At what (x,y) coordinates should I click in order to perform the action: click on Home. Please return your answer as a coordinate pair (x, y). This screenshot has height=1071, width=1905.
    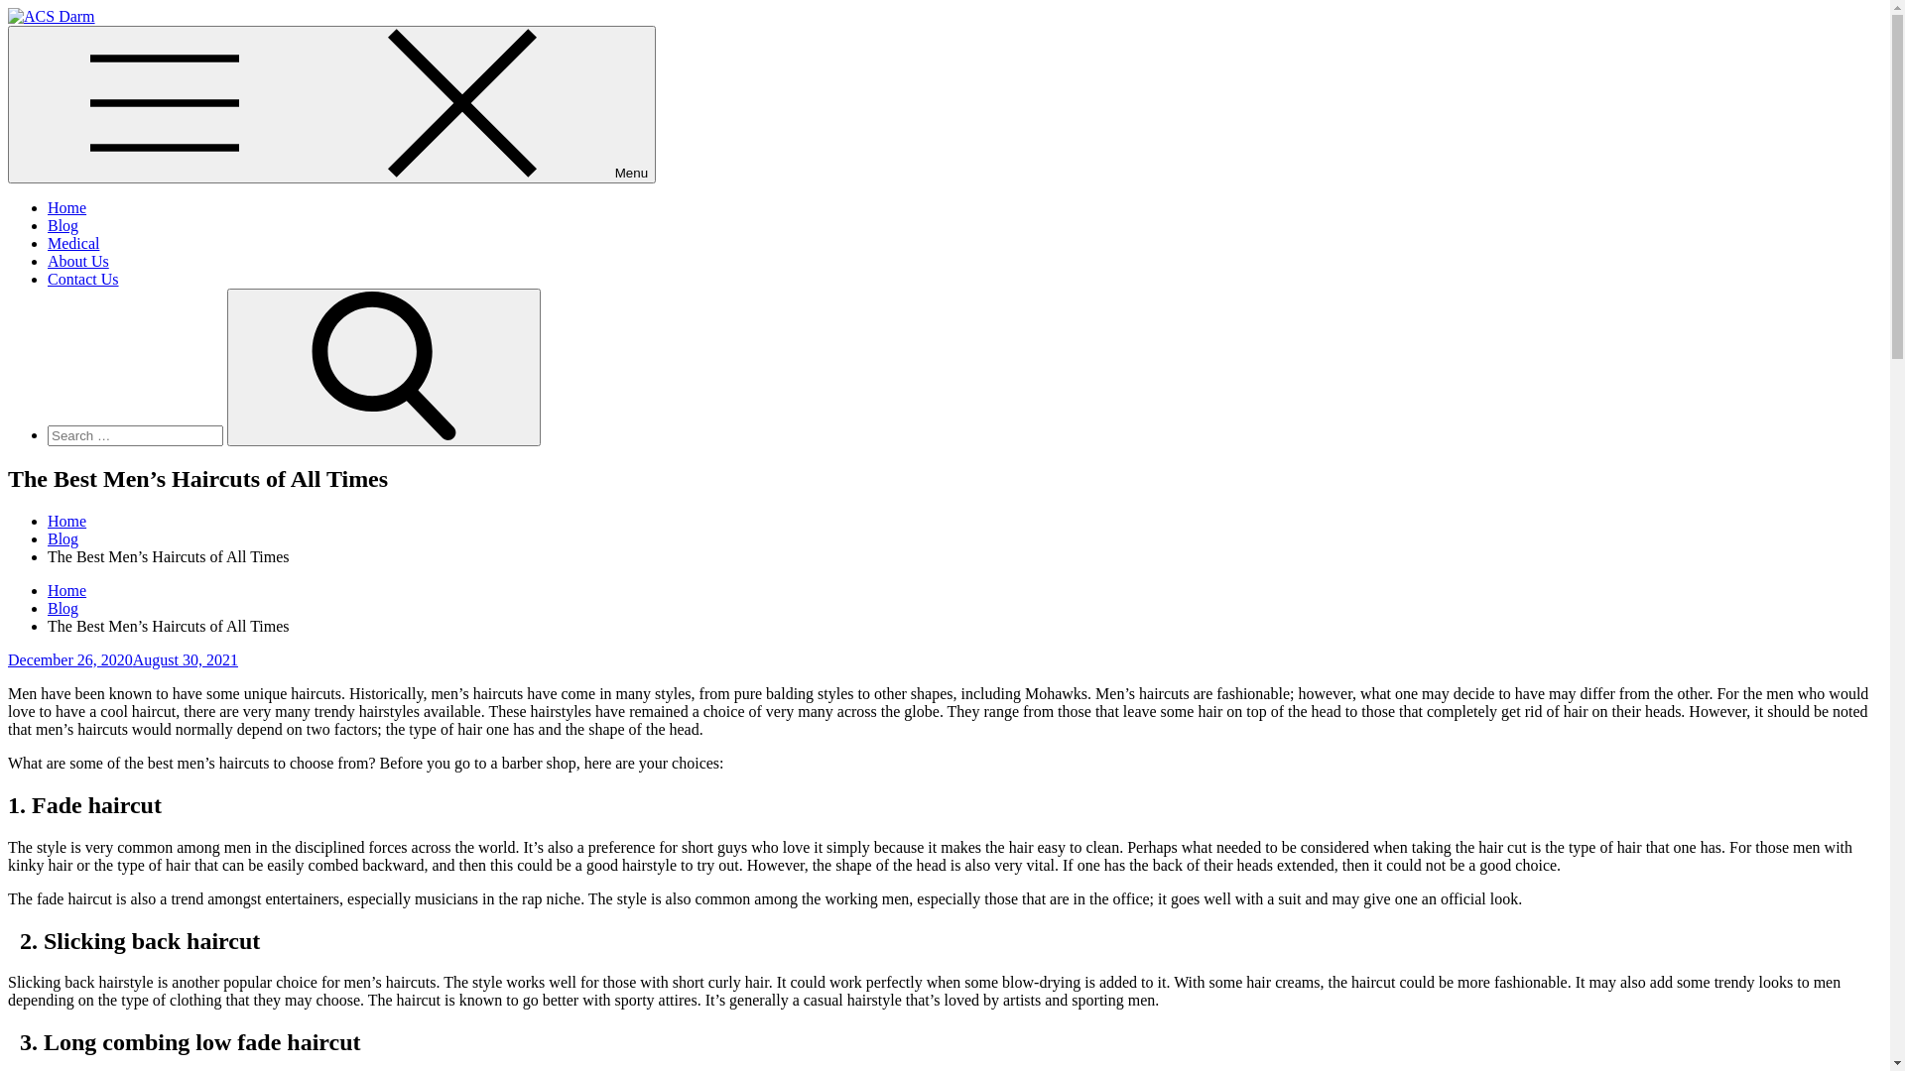
    Looking at the image, I should click on (67, 522).